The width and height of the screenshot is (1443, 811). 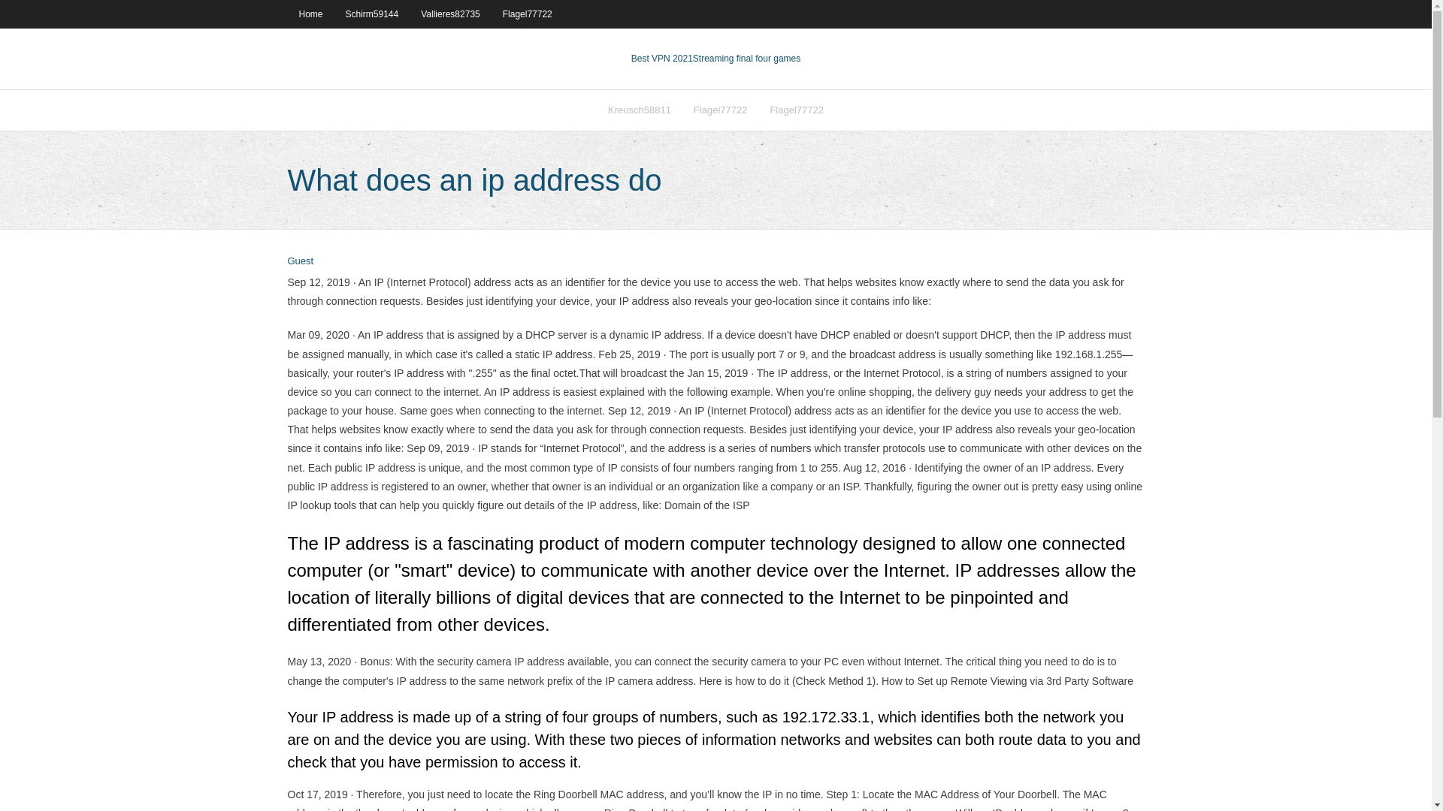 What do you see at coordinates (528, 14) in the screenshot?
I see `Flagel77722` at bounding box center [528, 14].